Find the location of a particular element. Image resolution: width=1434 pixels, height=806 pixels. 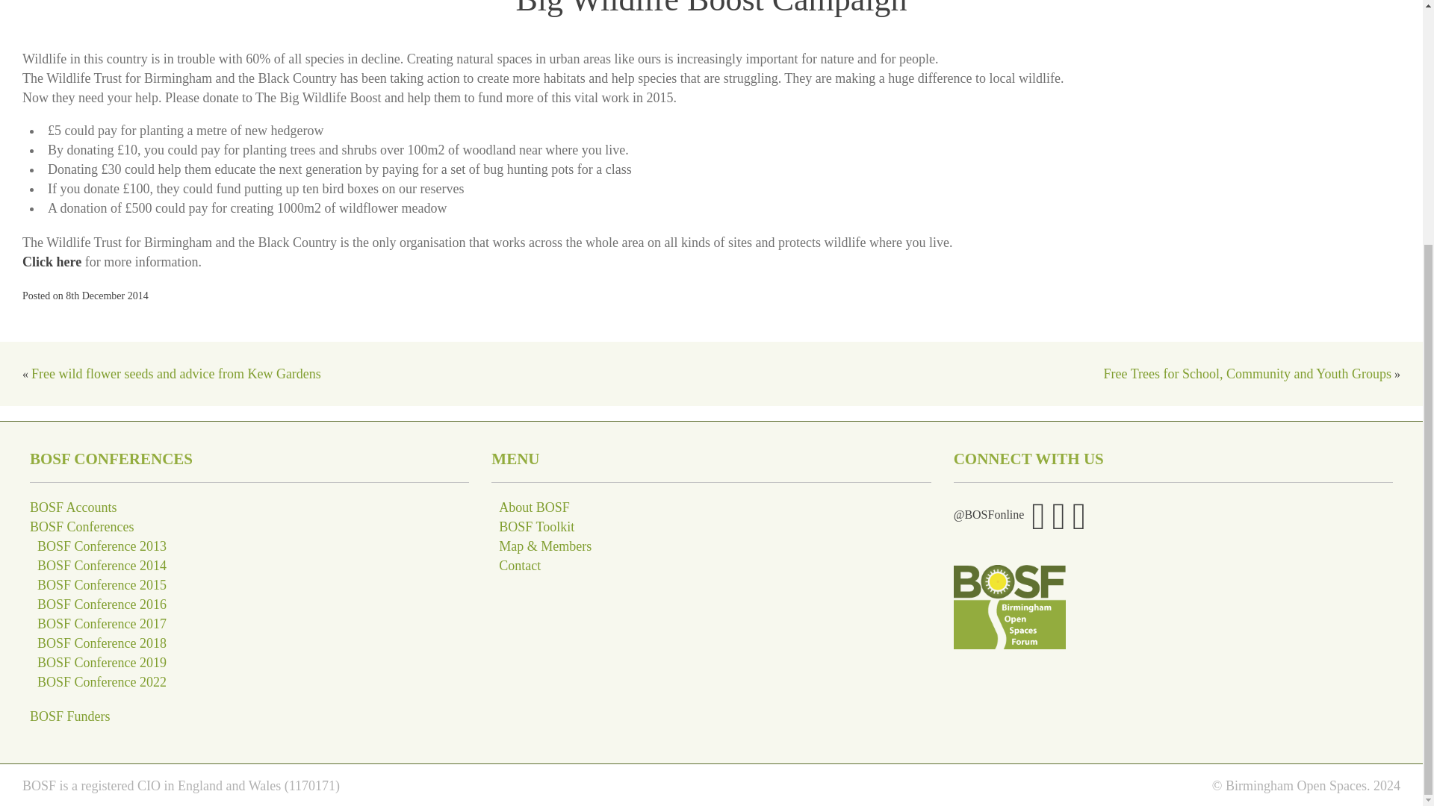

BOSF Conference 2017 is located at coordinates (102, 624).